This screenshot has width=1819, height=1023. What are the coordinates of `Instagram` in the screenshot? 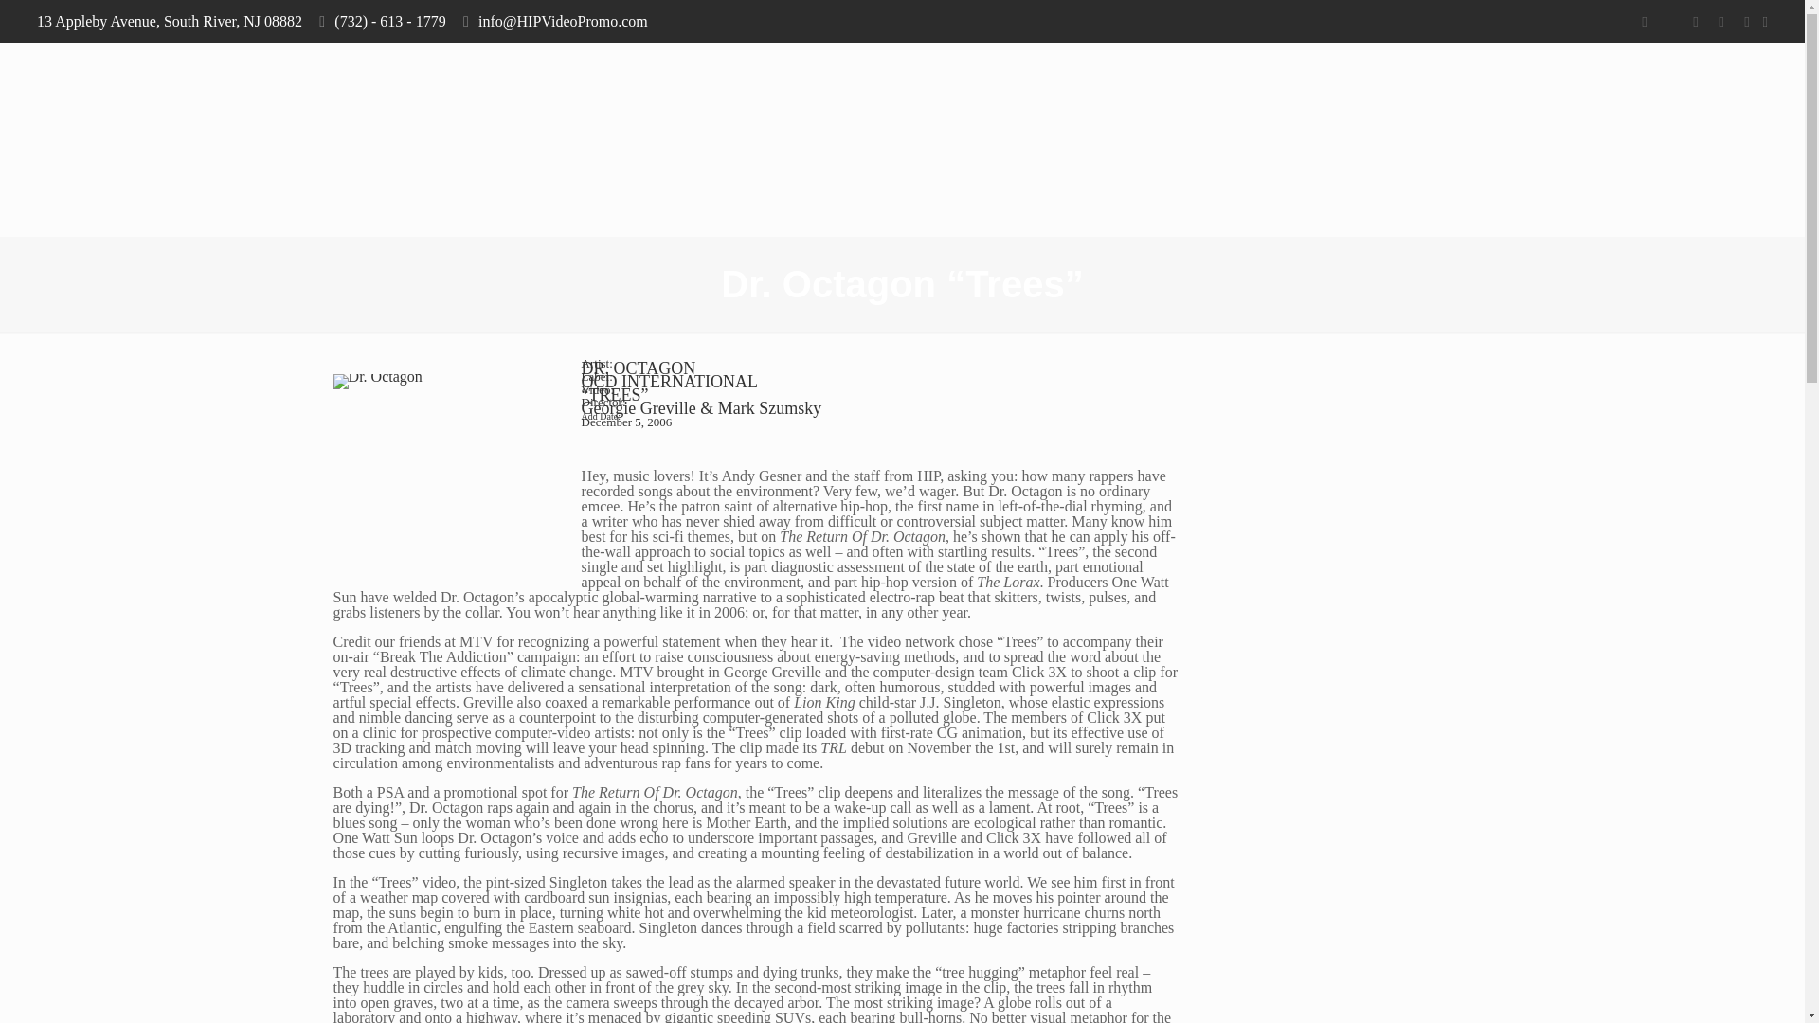 It's located at (1720, 22).